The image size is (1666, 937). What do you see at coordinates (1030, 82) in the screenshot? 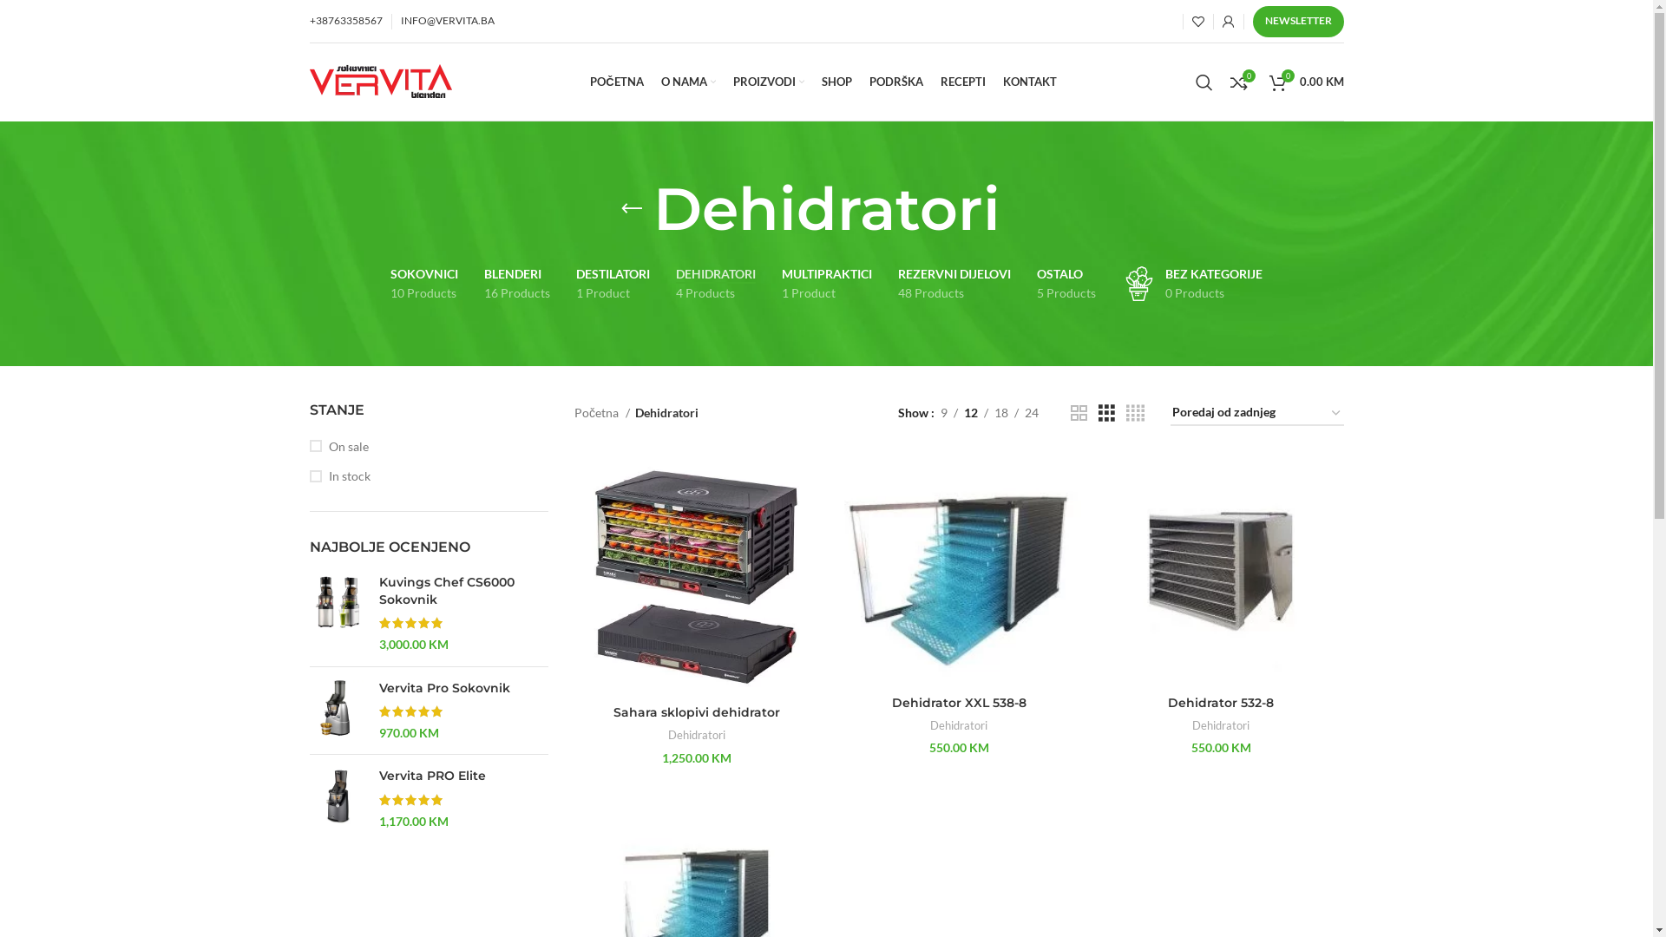
I see `KONTAKT` at bounding box center [1030, 82].